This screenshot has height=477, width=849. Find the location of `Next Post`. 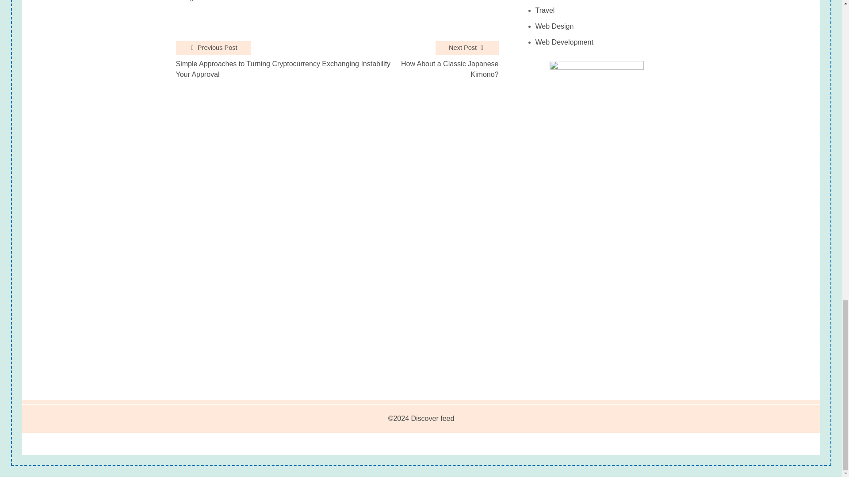

Next Post is located at coordinates (467, 48).